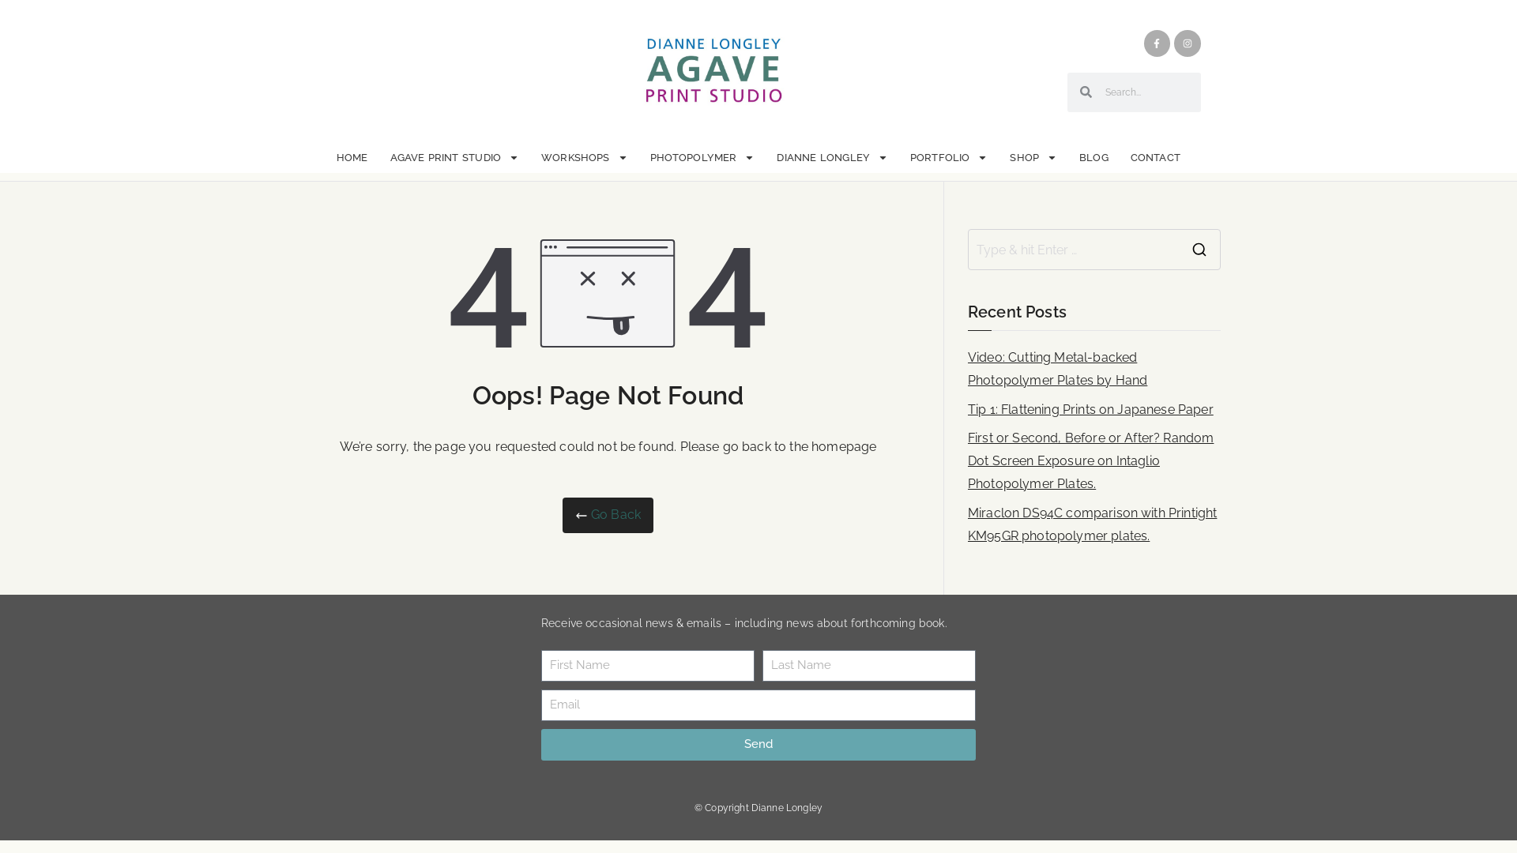 The width and height of the screenshot is (1517, 853). Describe the element at coordinates (608, 515) in the screenshot. I see `Go Back` at that location.